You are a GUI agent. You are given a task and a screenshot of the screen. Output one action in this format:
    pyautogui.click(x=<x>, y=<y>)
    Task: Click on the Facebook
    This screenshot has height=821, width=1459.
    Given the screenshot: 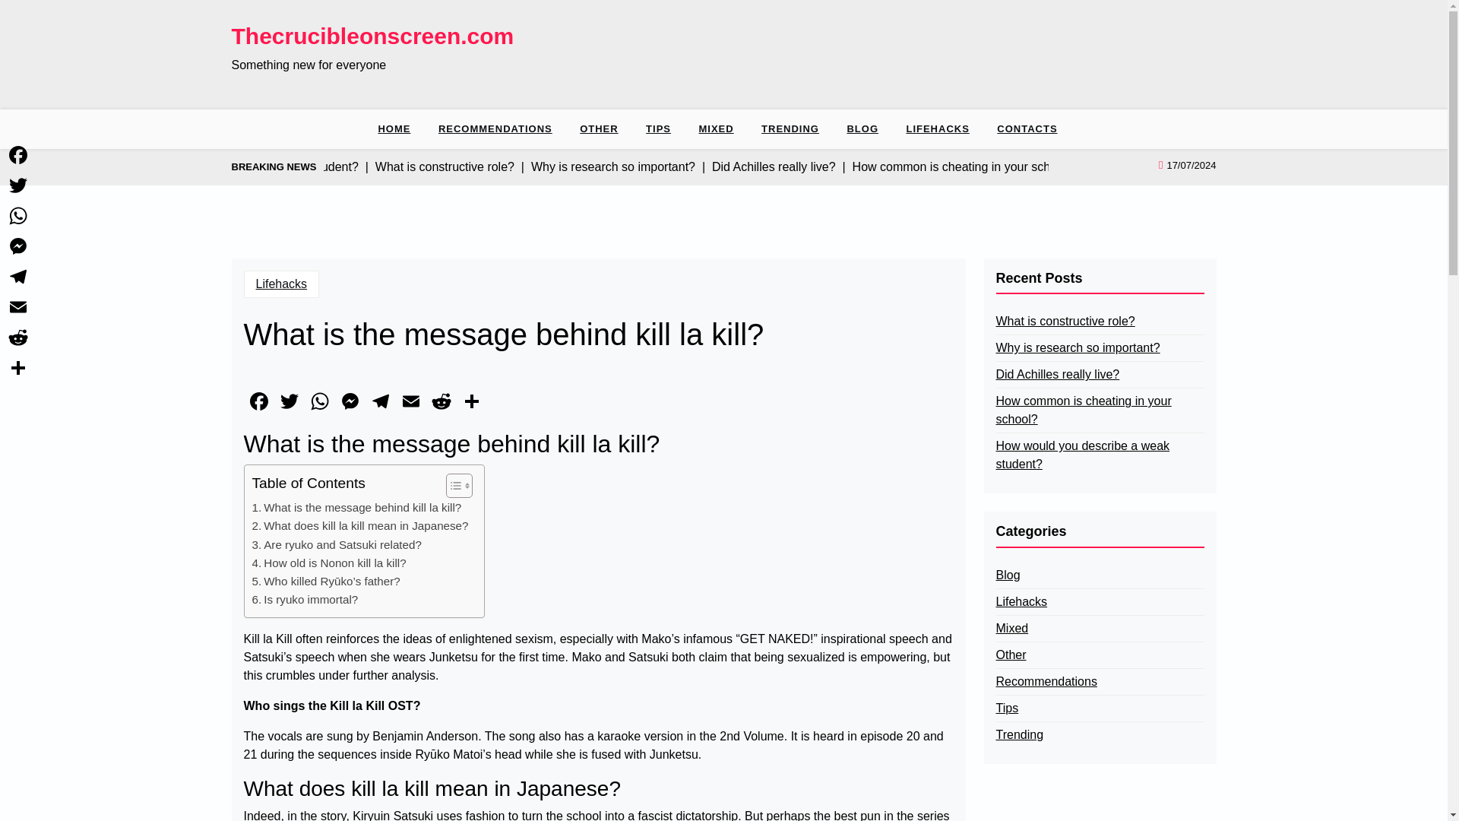 What is the action you would take?
    pyautogui.click(x=258, y=403)
    